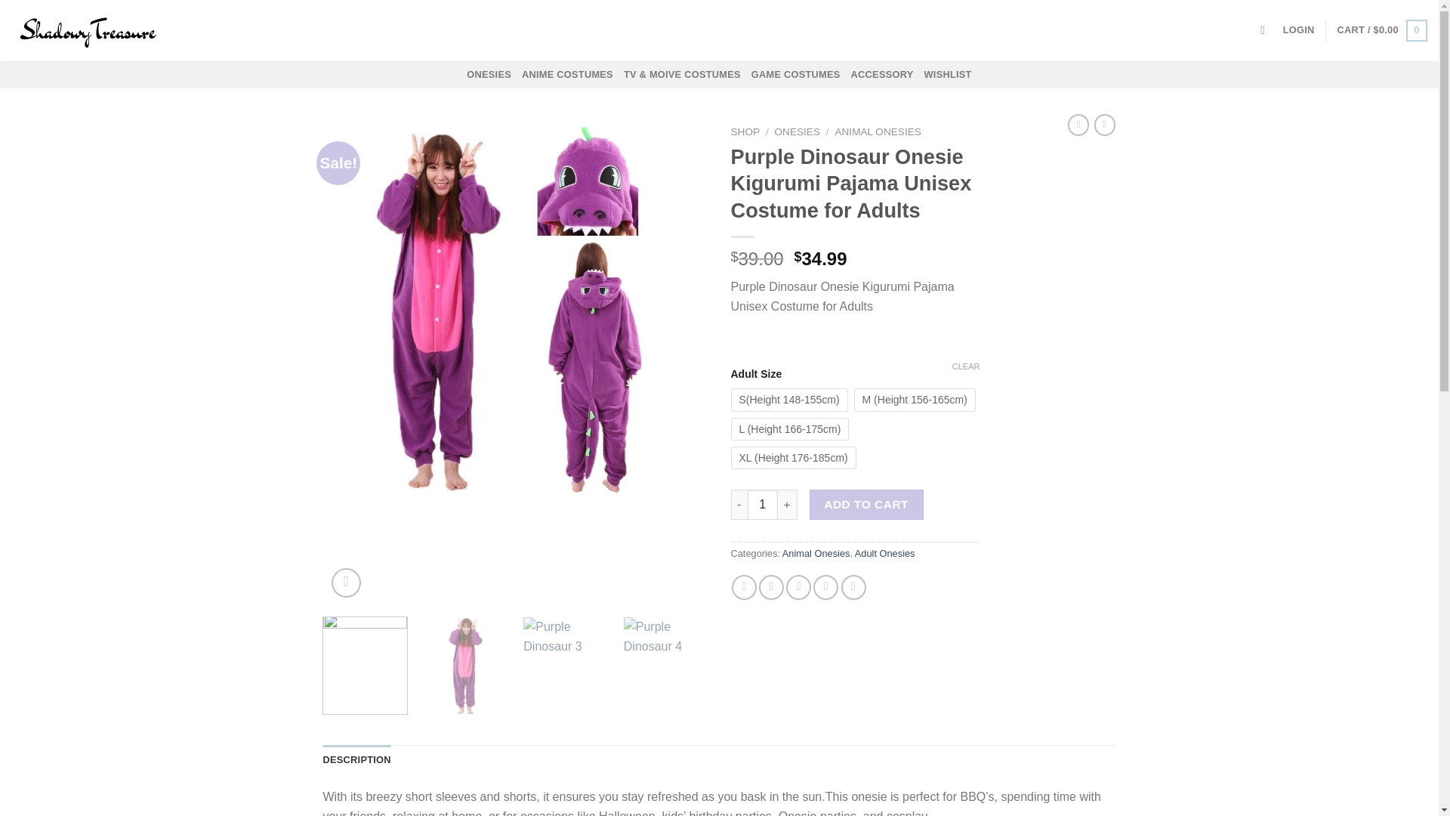 The height and width of the screenshot is (816, 1450). Describe the element at coordinates (1382, 30) in the screenshot. I see `Cart` at that location.